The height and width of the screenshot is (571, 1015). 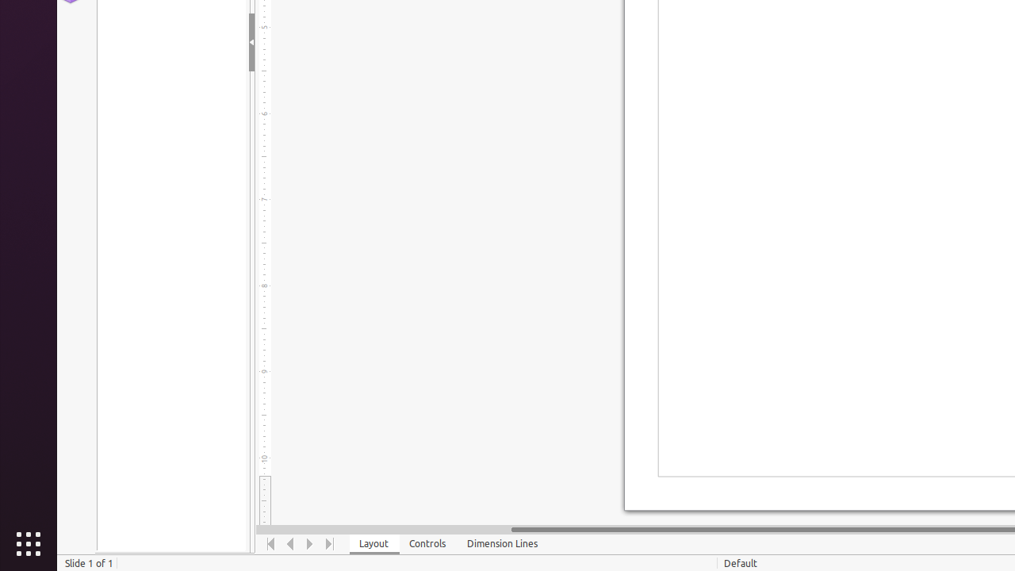 I want to click on Move Right, so click(x=311, y=544).